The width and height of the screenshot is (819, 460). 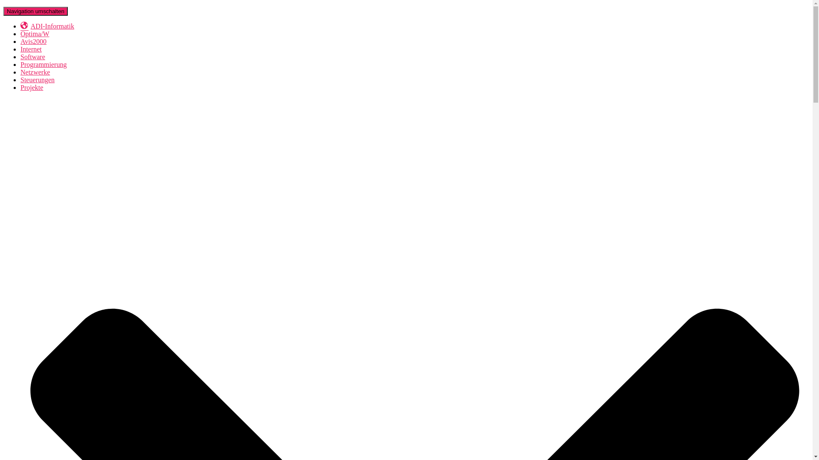 I want to click on Internet, so click(x=31, y=49).